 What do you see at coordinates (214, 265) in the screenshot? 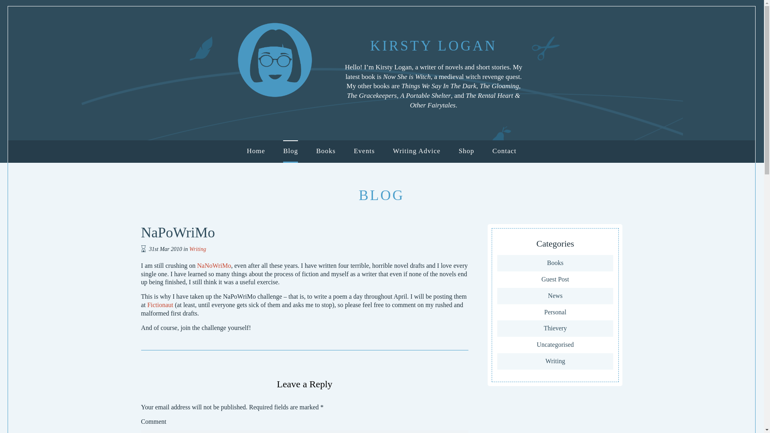
I see `NaNoWriMo` at bounding box center [214, 265].